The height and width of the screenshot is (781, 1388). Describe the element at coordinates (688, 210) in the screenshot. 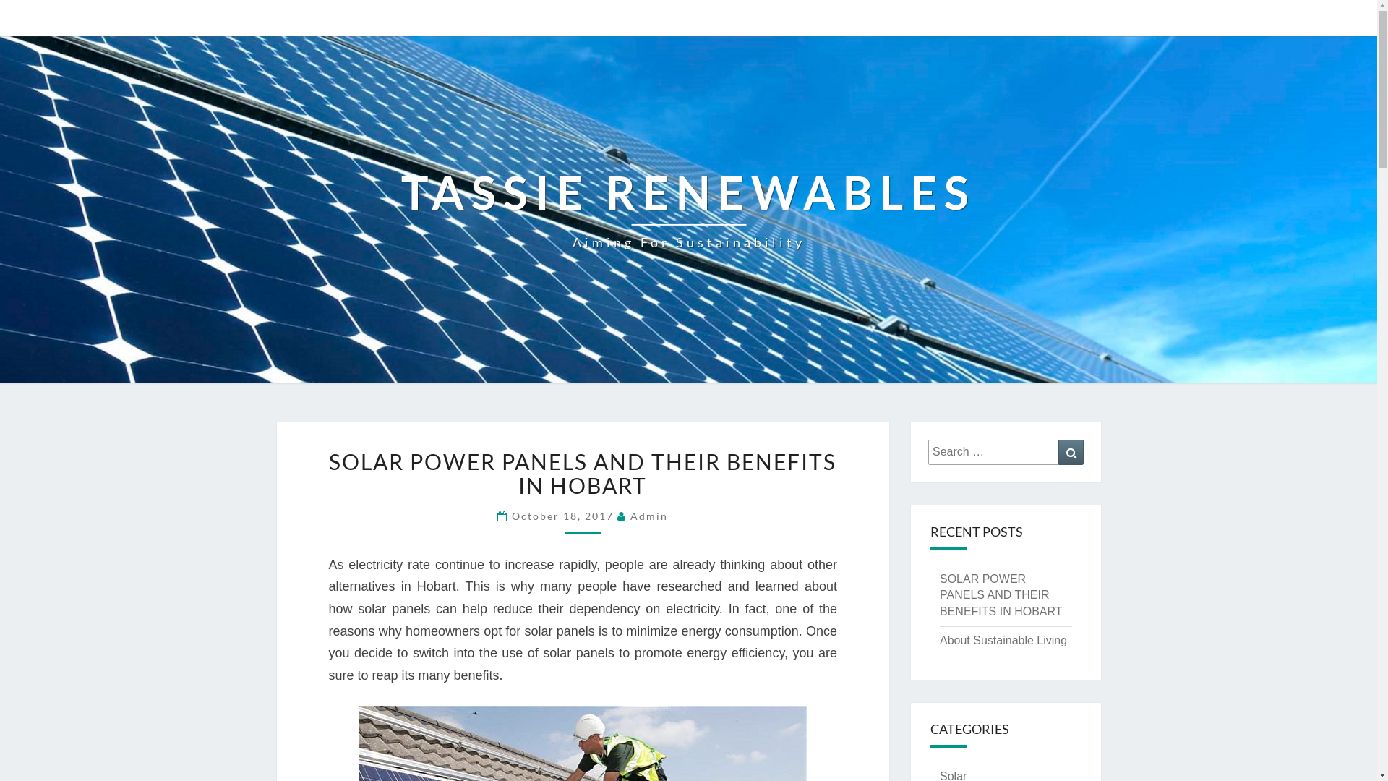

I see `TASSIE RENEWABLES
Aiming For Sustainability` at that location.